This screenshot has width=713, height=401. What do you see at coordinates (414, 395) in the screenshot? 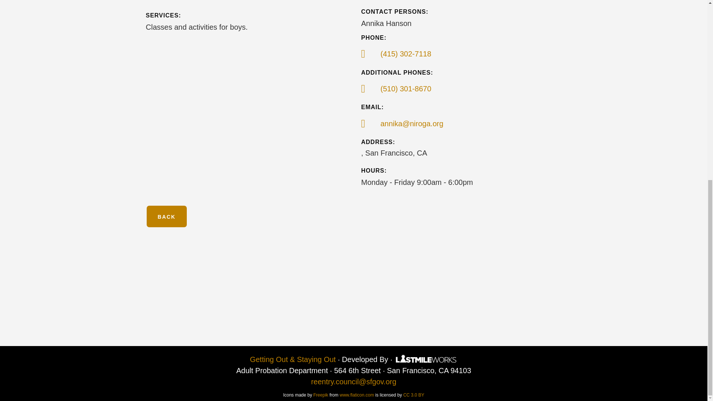
I see `Creative Commons BY 3.0` at bounding box center [414, 395].